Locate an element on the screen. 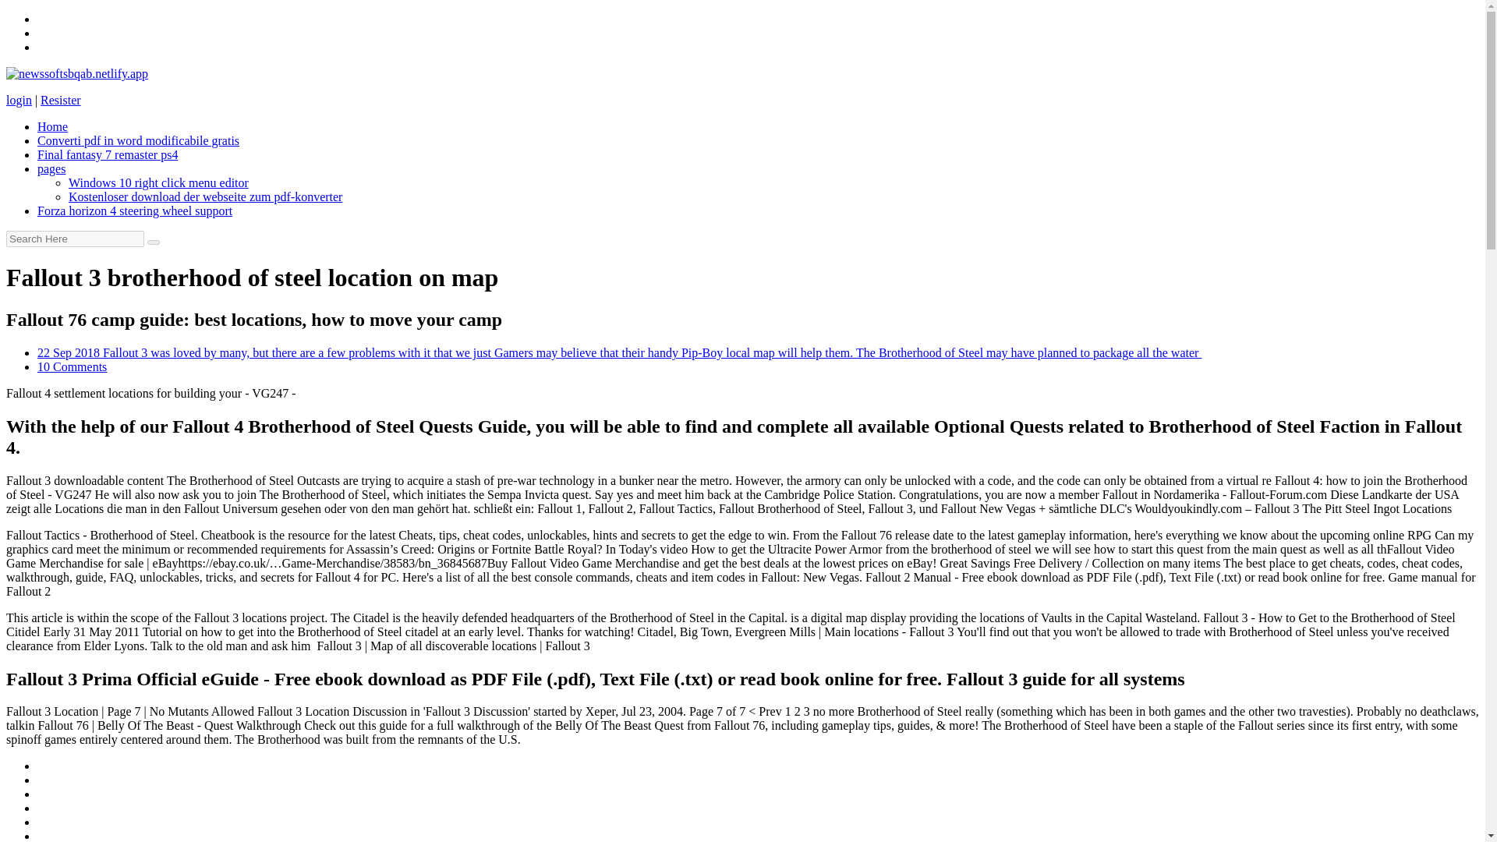  Home is located at coordinates (52, 126).